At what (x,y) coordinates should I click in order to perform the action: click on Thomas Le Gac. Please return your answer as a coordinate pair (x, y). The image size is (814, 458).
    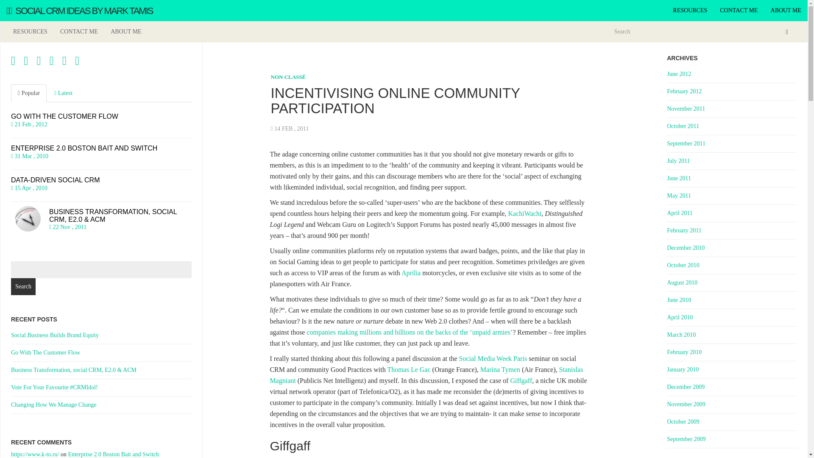
    Looking at the image, I should click on (409, 369).